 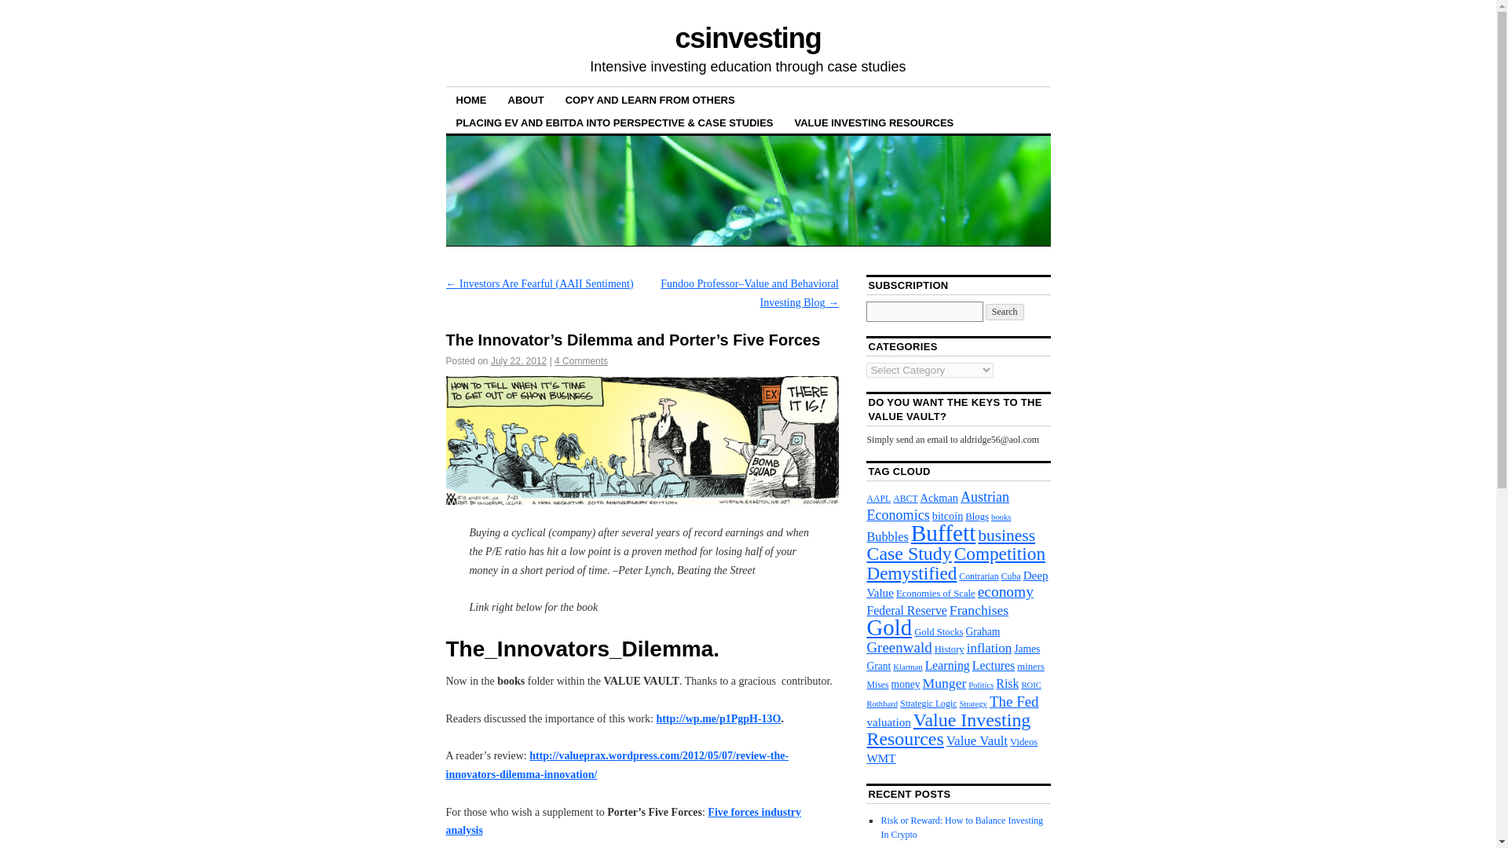 I want to click on Ackman, so click(x=939, y=498).